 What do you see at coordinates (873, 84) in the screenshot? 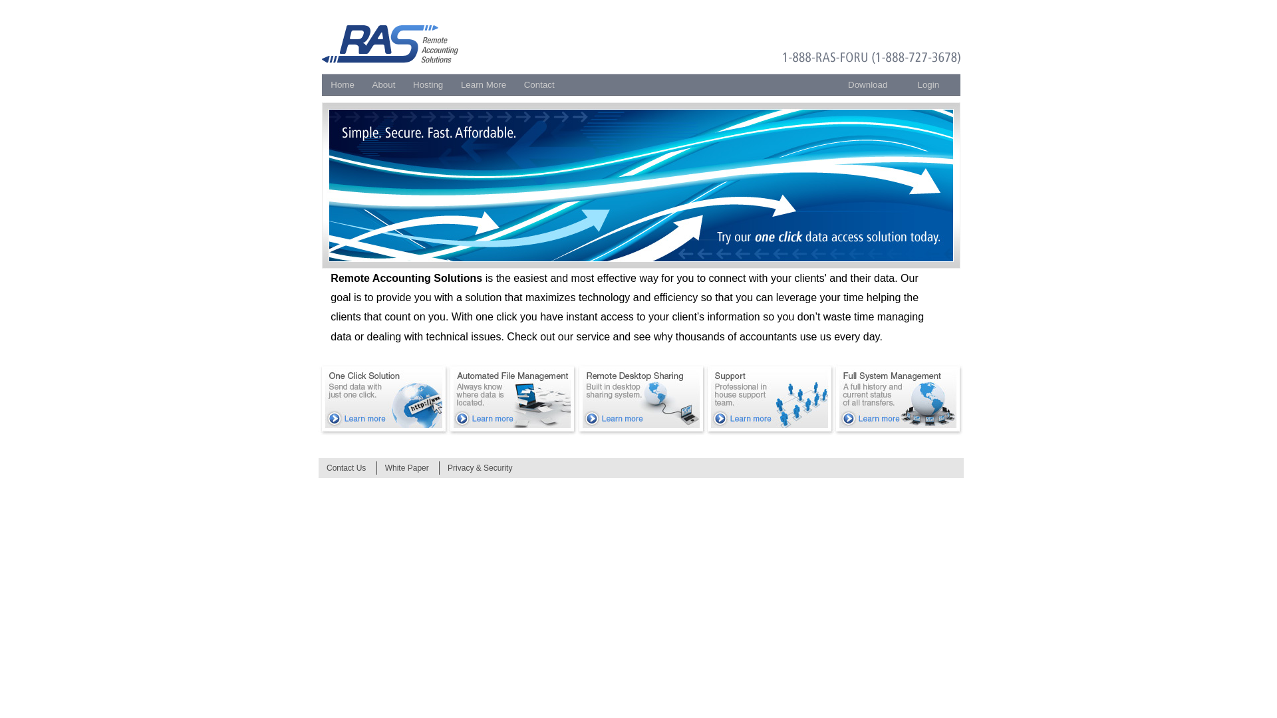
I see `Download     ` at bounding box center [873, 84].